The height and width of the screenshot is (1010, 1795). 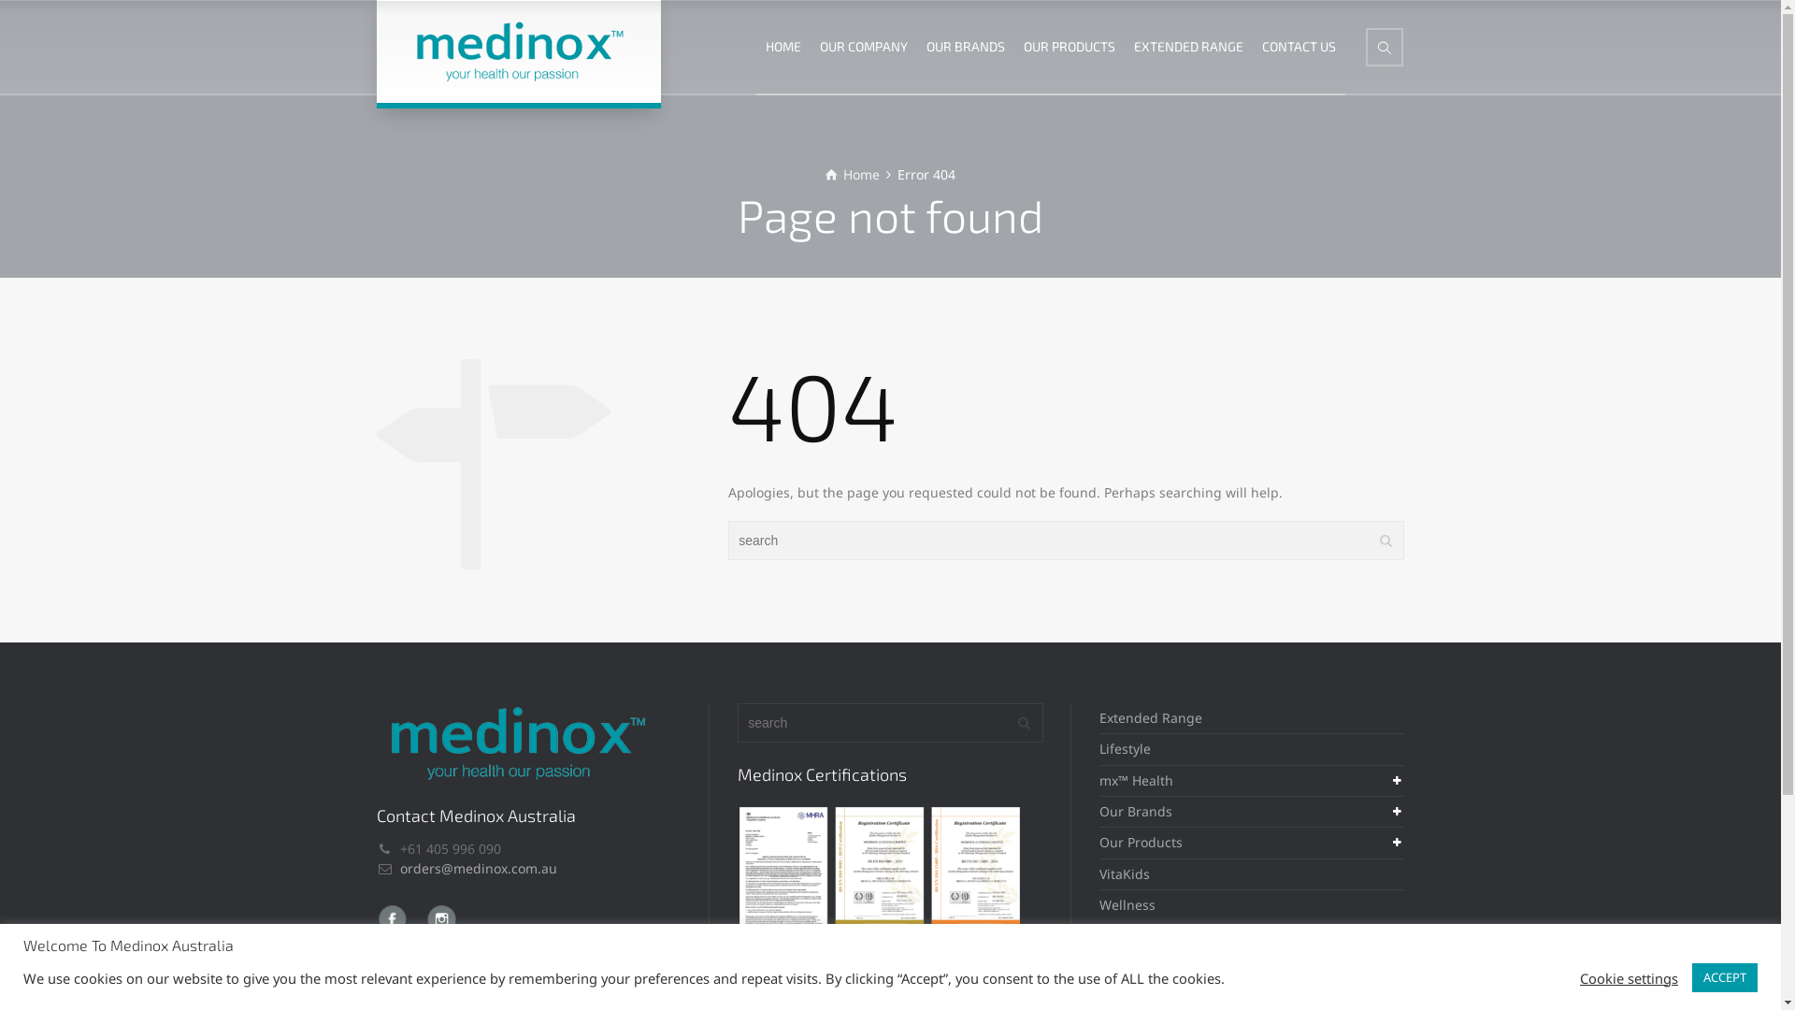 What do you see at coordinates (1136, 812) in the screenshot?
I see `Our Brands` at bounding box center [1136, 812].